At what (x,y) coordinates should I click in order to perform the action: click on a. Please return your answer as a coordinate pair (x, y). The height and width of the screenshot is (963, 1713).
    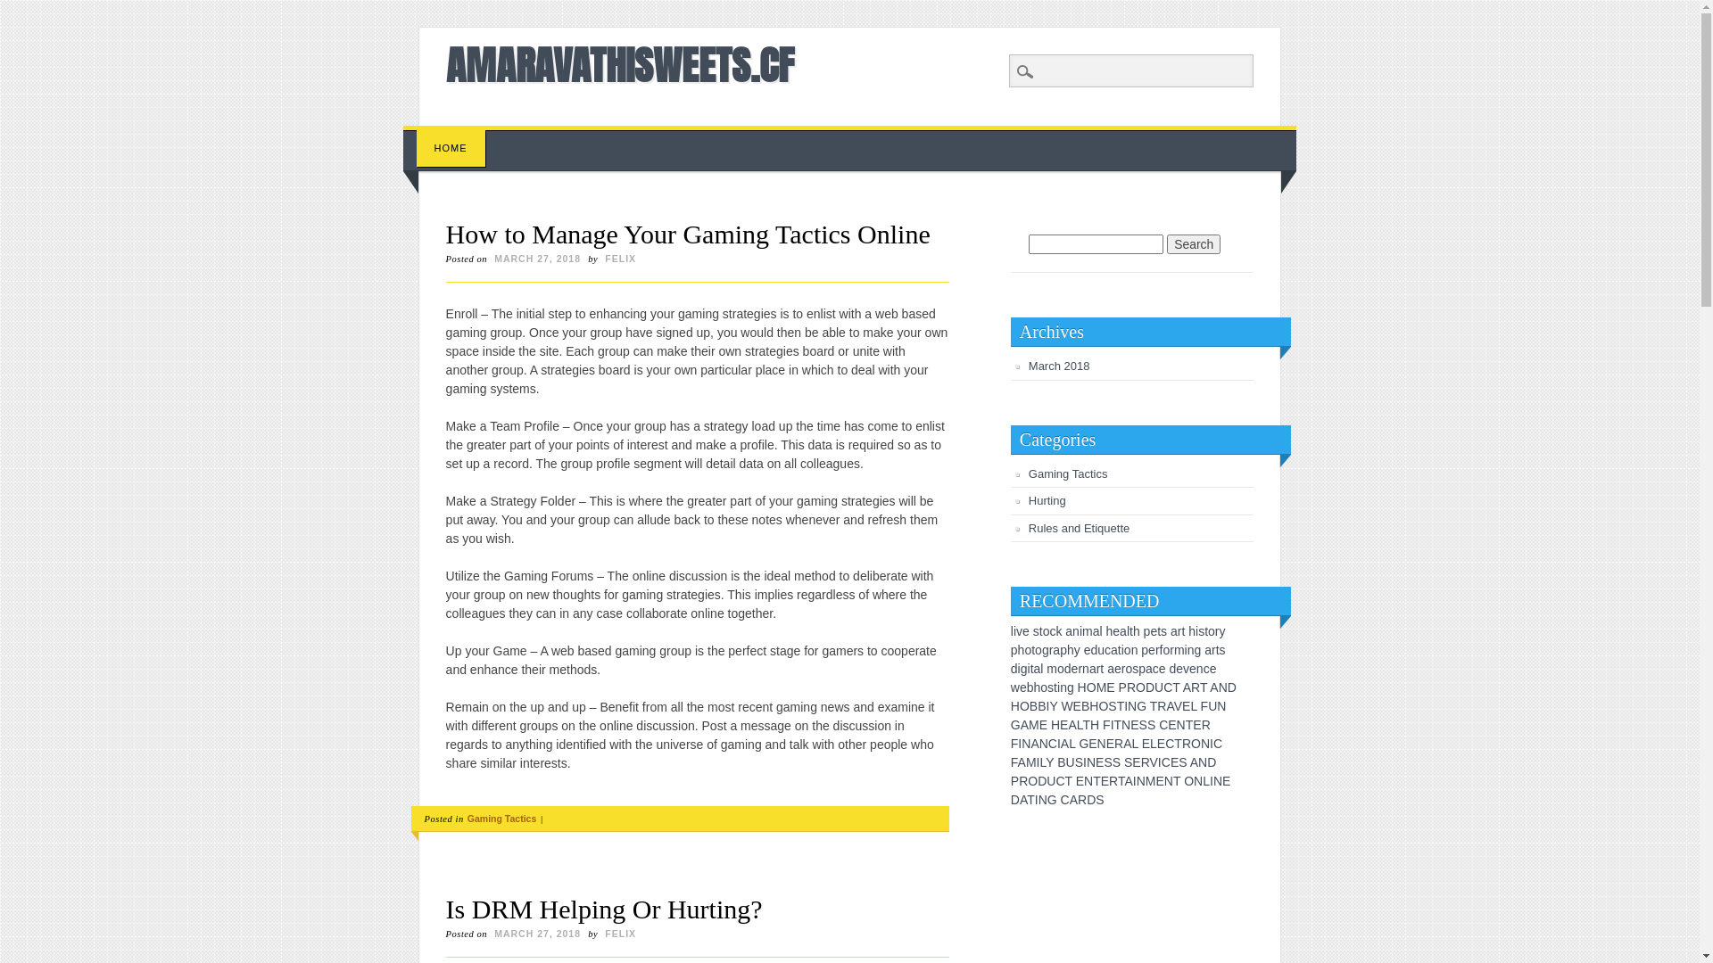
    Looking at the image, I should click on (1056, 650).